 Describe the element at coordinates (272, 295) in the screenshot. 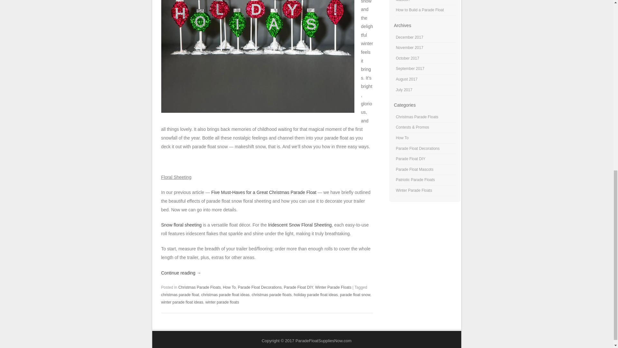

I see `christmas parade floats` at that location.